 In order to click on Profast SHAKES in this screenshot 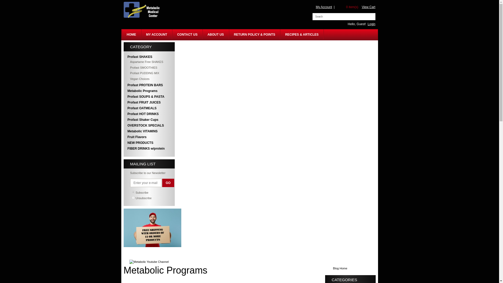, I will do `click(149, 57)`.